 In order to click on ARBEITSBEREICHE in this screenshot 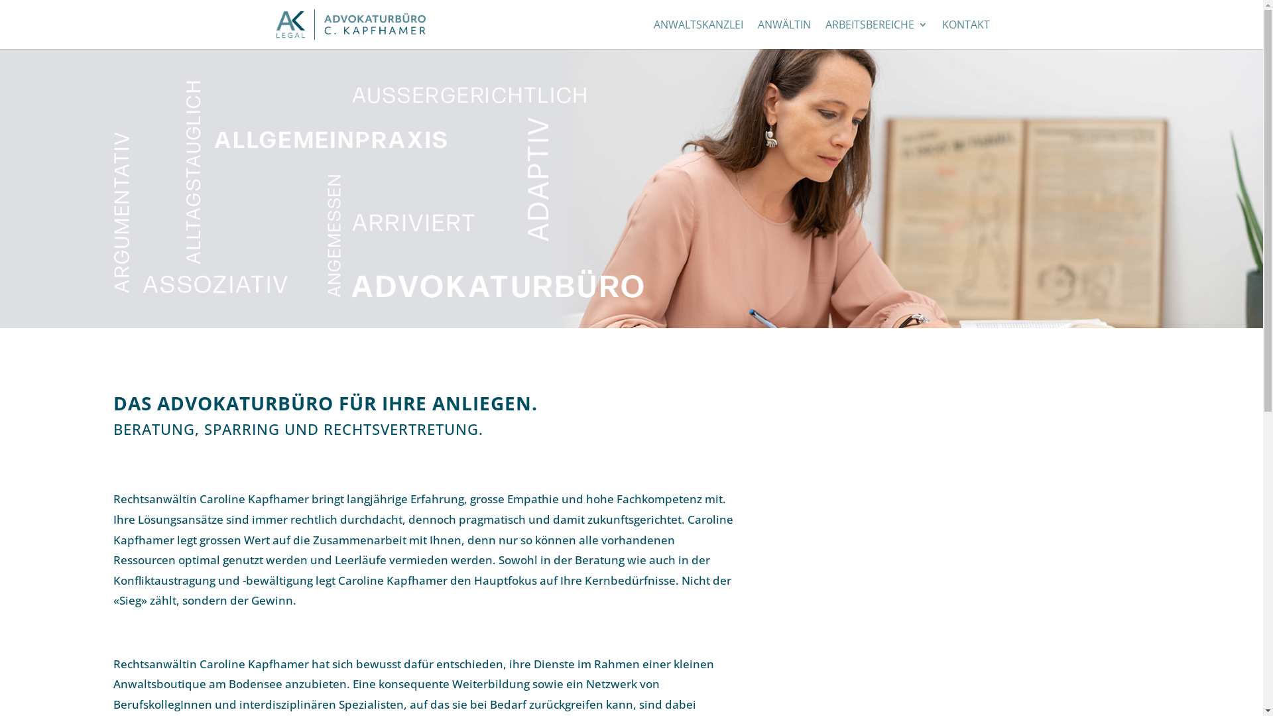, I will do `click(876, 34)`.